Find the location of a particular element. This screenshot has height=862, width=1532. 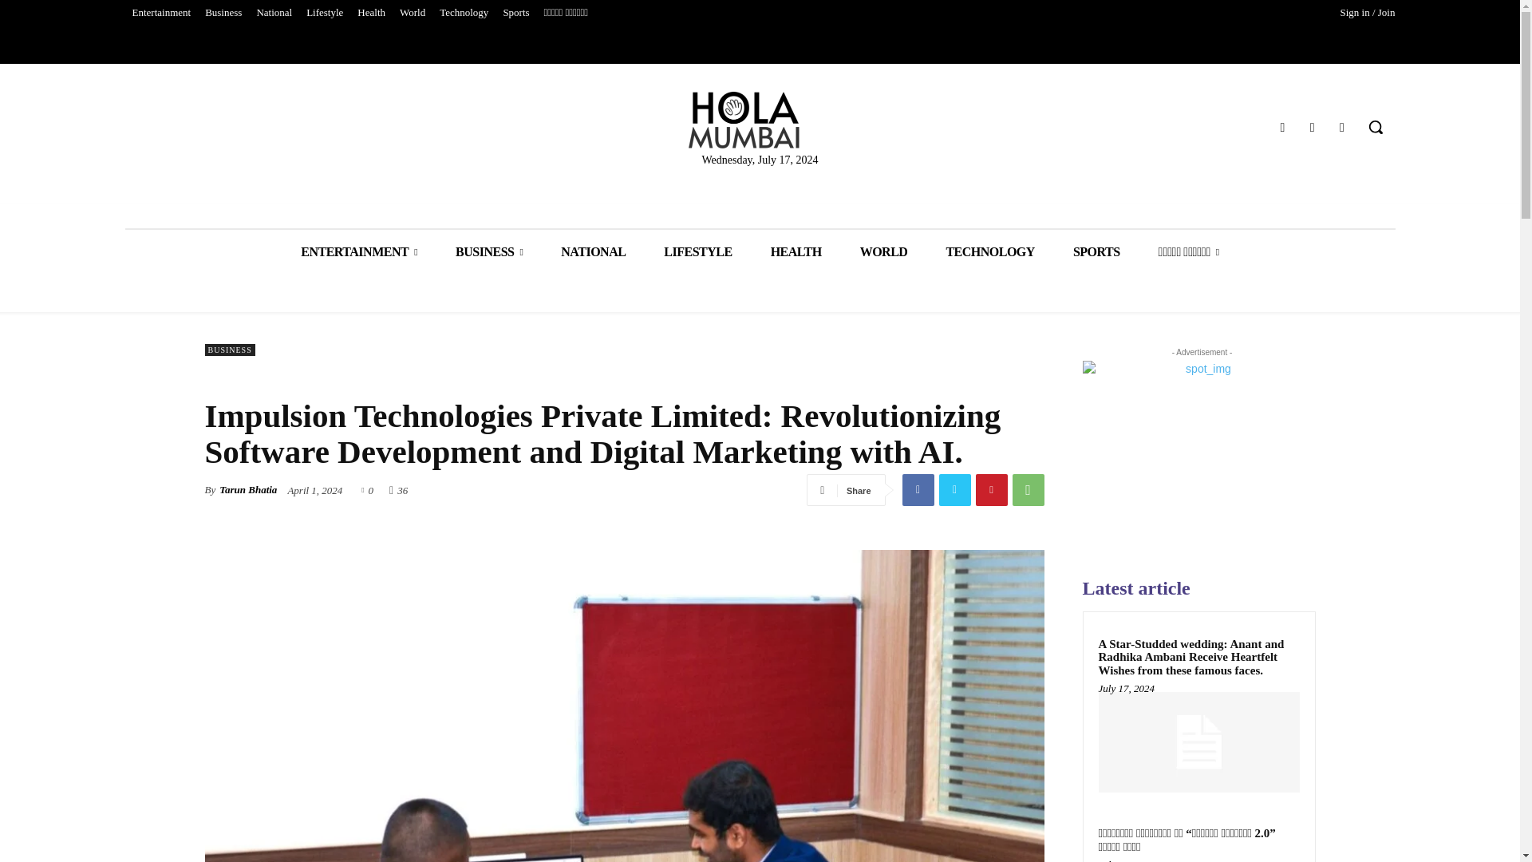

National is located at coordinates (273, 13).